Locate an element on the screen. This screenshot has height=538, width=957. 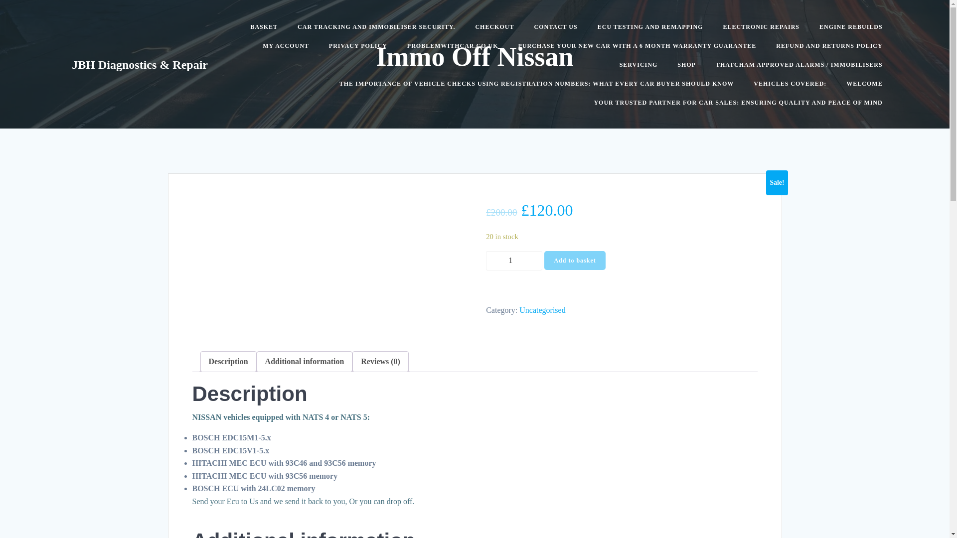
SHOP is located at coordinates (686, 65).